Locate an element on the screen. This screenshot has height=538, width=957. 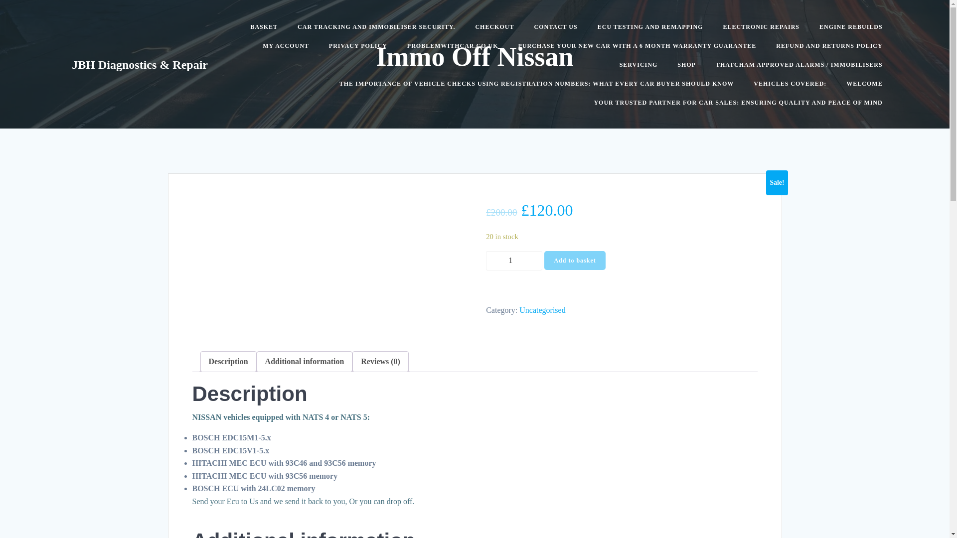
SHOP is located at coordinates (686, 65).